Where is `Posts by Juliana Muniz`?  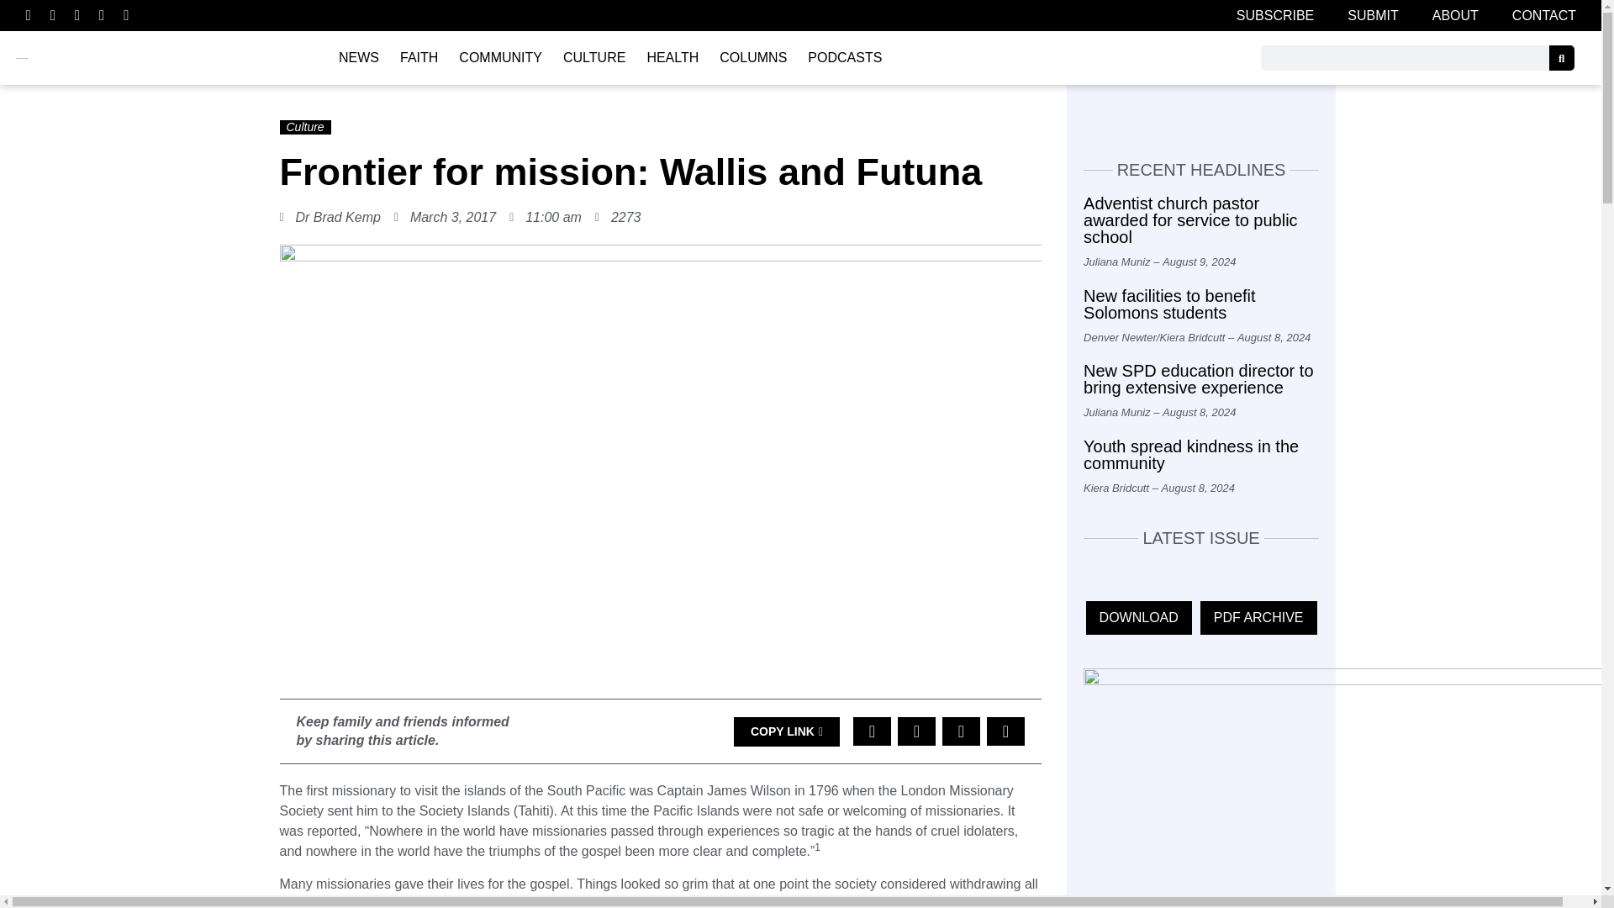
Posts by Juliana Muniz is located at coordinates (1116, 261).